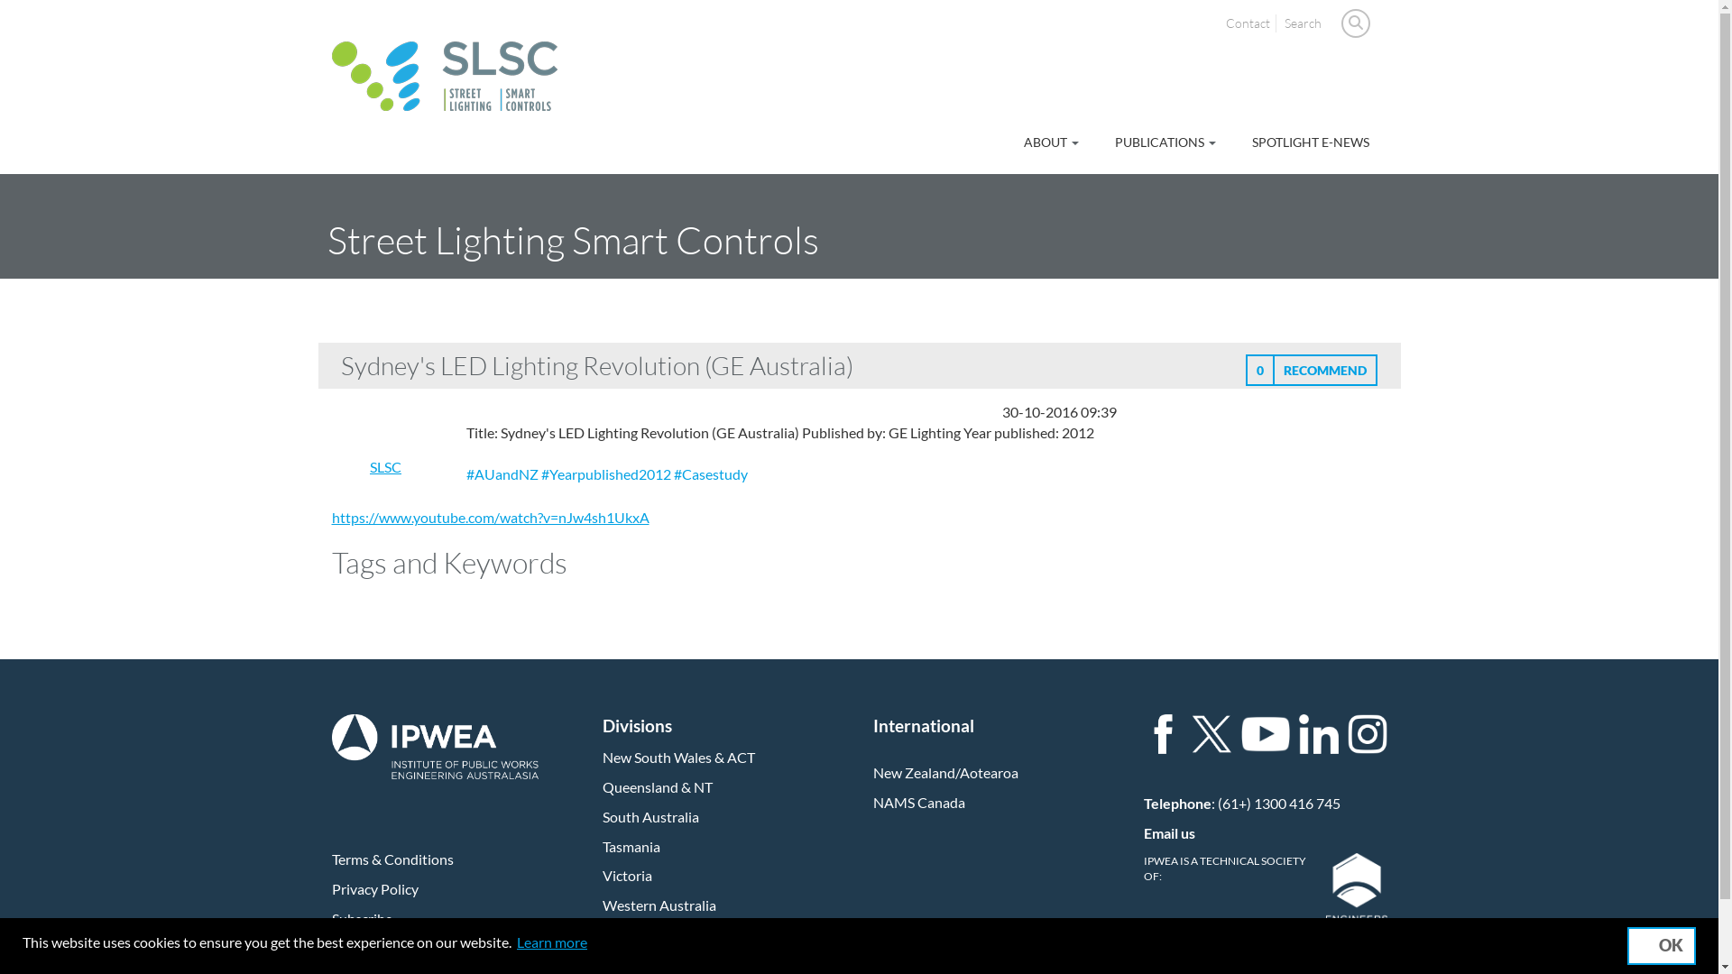 This screenshot has width=1732, height=974. I want to click on SLSC, so click(386, 467).